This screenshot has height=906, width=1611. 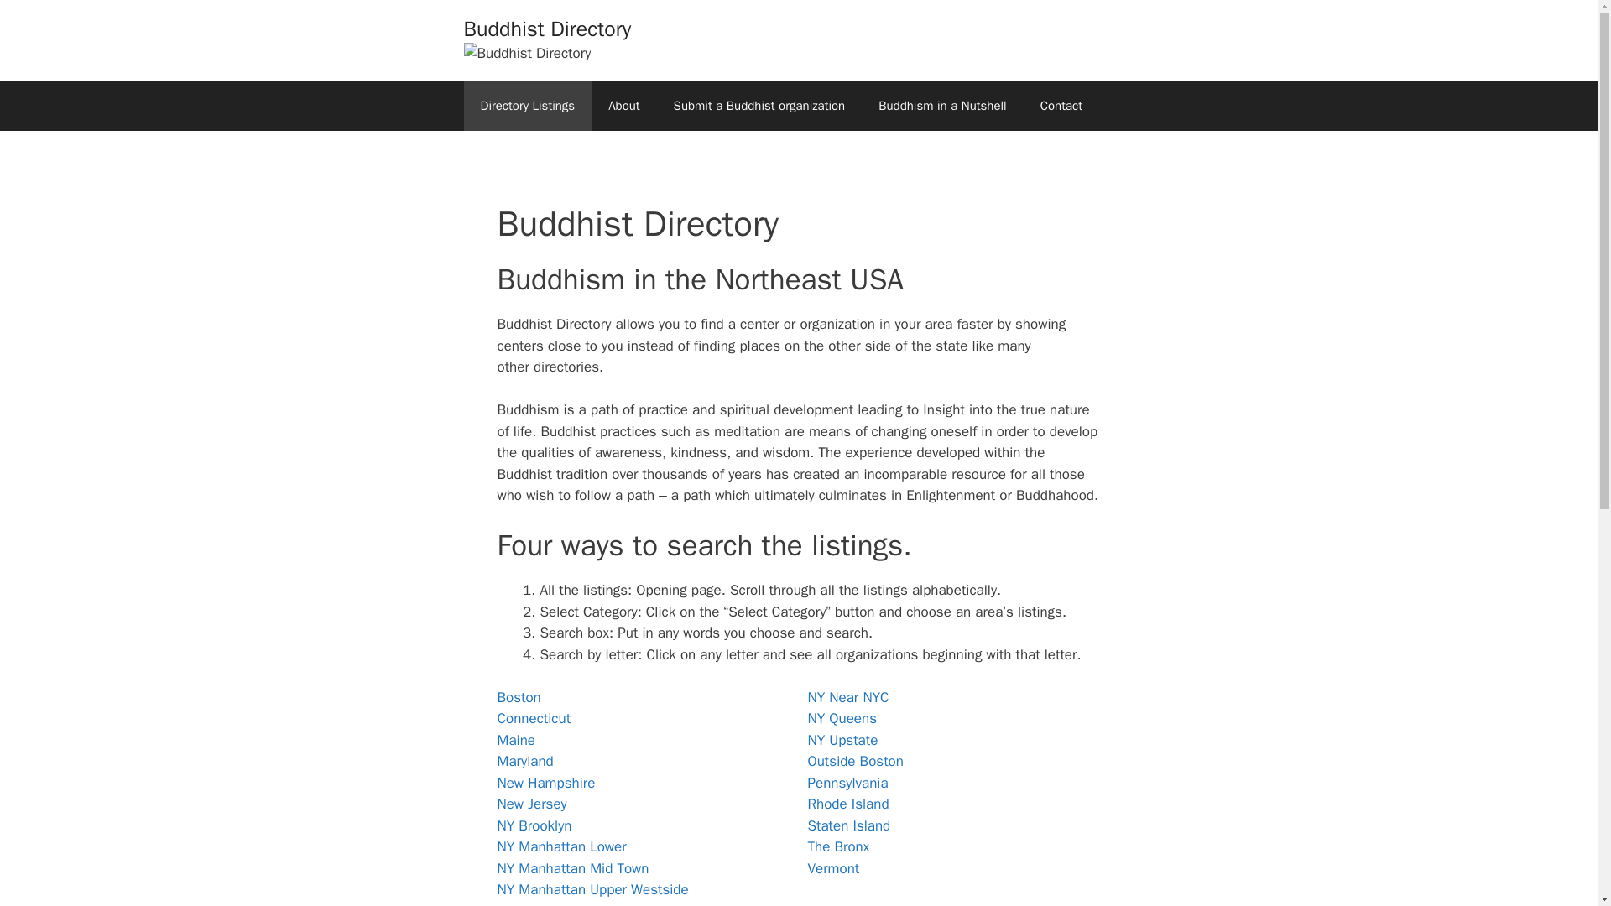 I want to click on NY Manhattan Upper Westside, so click(x=592, y=889).